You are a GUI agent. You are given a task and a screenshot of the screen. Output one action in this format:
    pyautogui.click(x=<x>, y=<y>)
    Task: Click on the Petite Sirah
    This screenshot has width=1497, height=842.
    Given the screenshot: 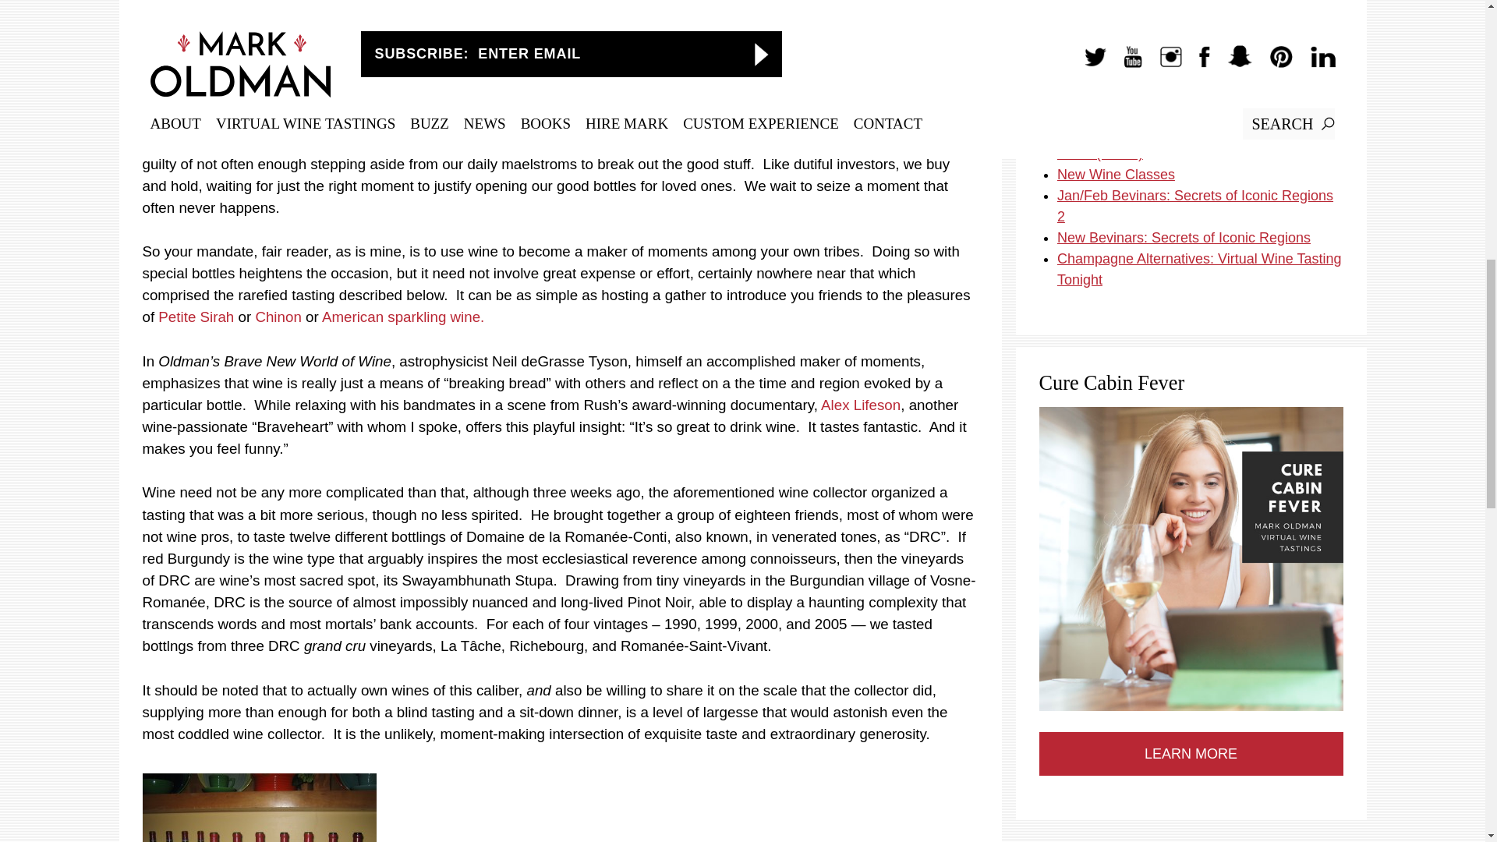 What is the action you would take?
    pyautogui.click(x=196, y=317)
    